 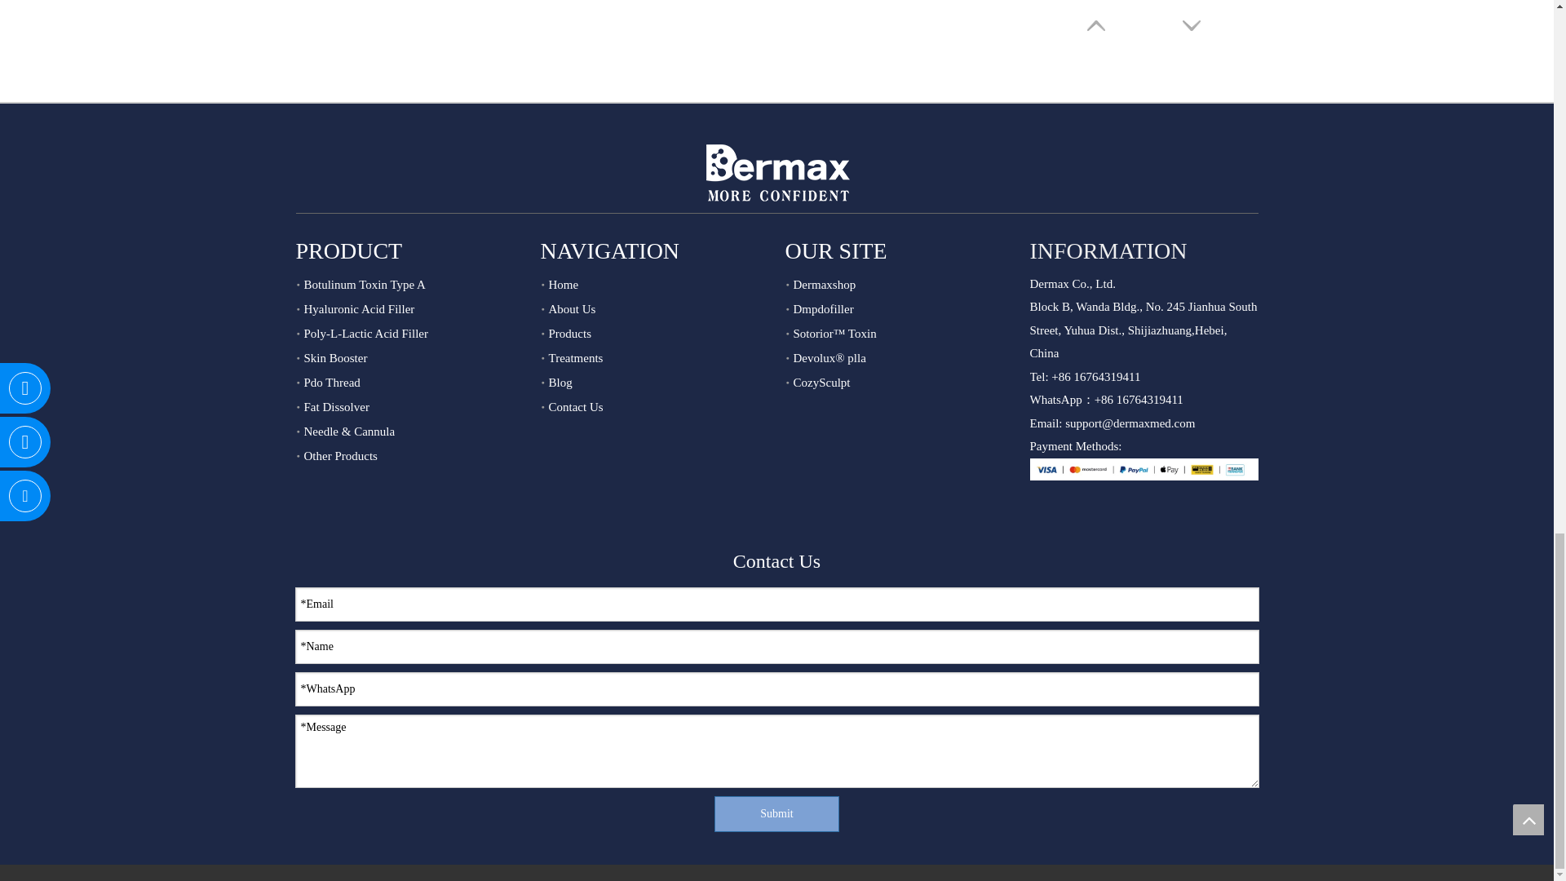 What do you see at coordinates (364, 285) in the screenshot?
I see `Botulinum Toxin Type A` at bounding box center [364, 285].